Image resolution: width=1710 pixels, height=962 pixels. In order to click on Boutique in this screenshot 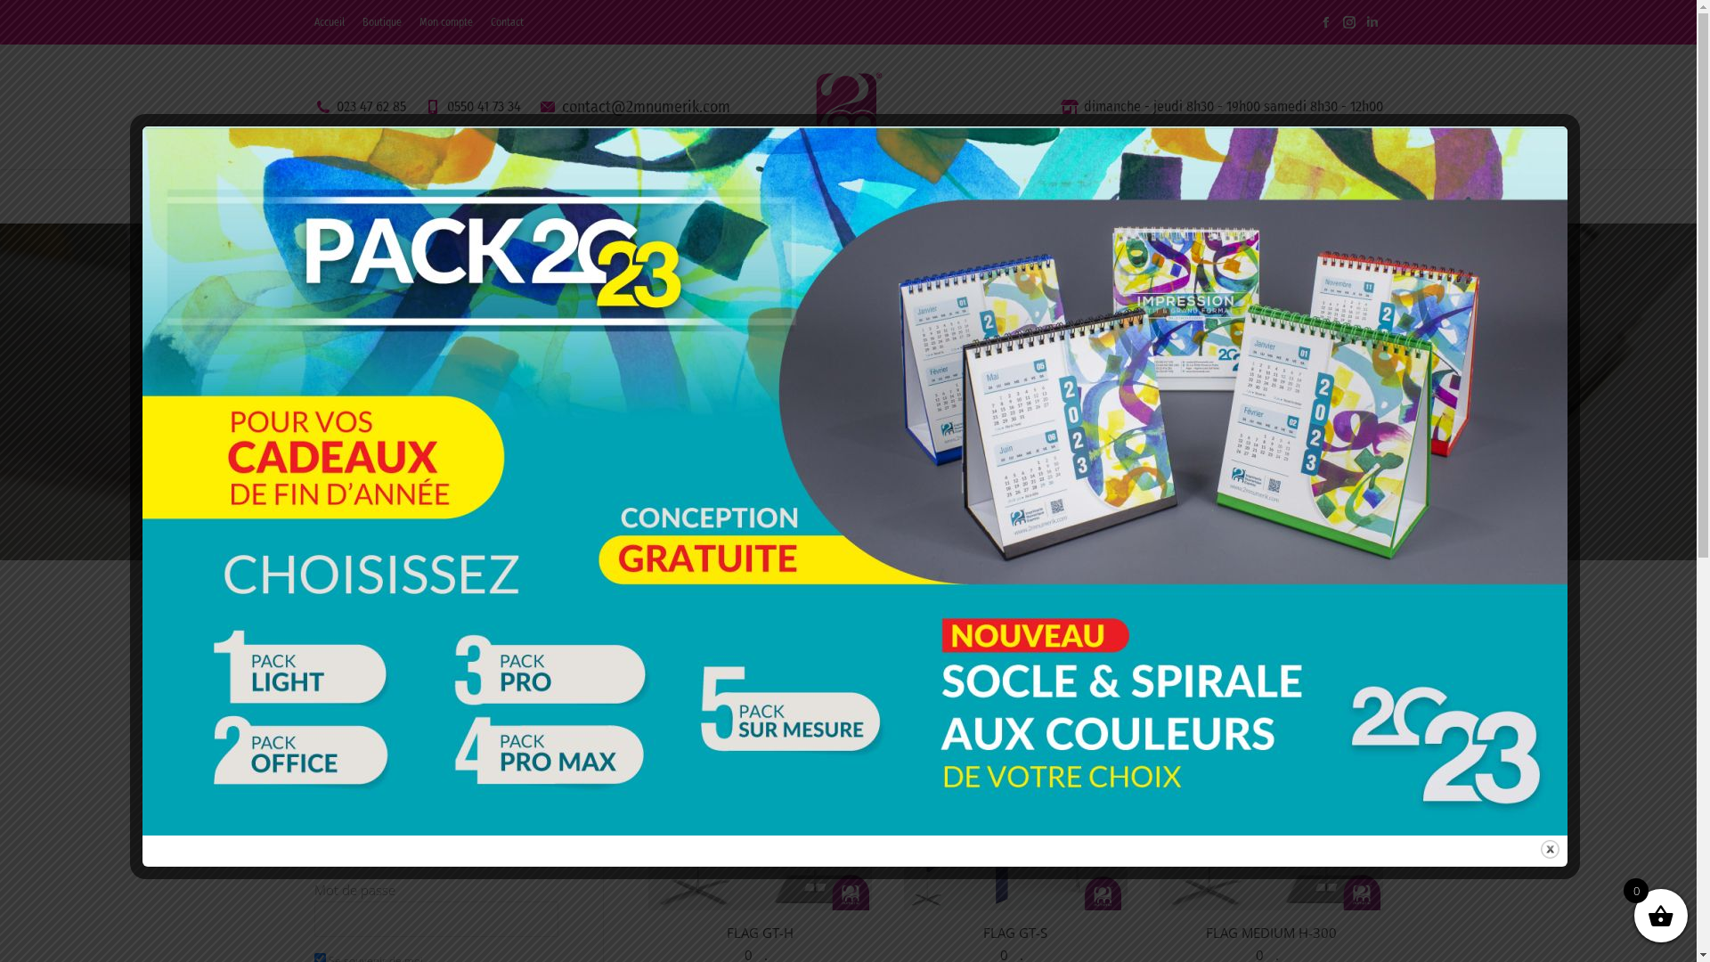, I will do `click(381, 22)`.